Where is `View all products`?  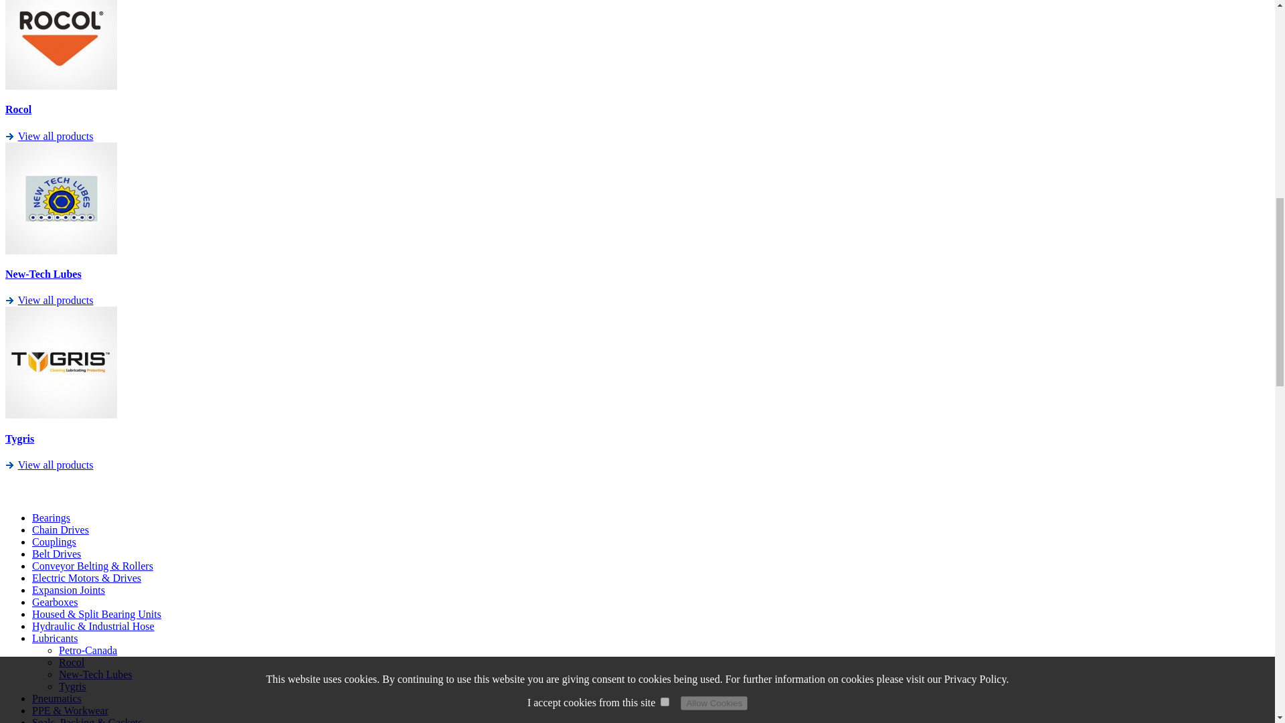 View all products is located at coordinates (56, 465).